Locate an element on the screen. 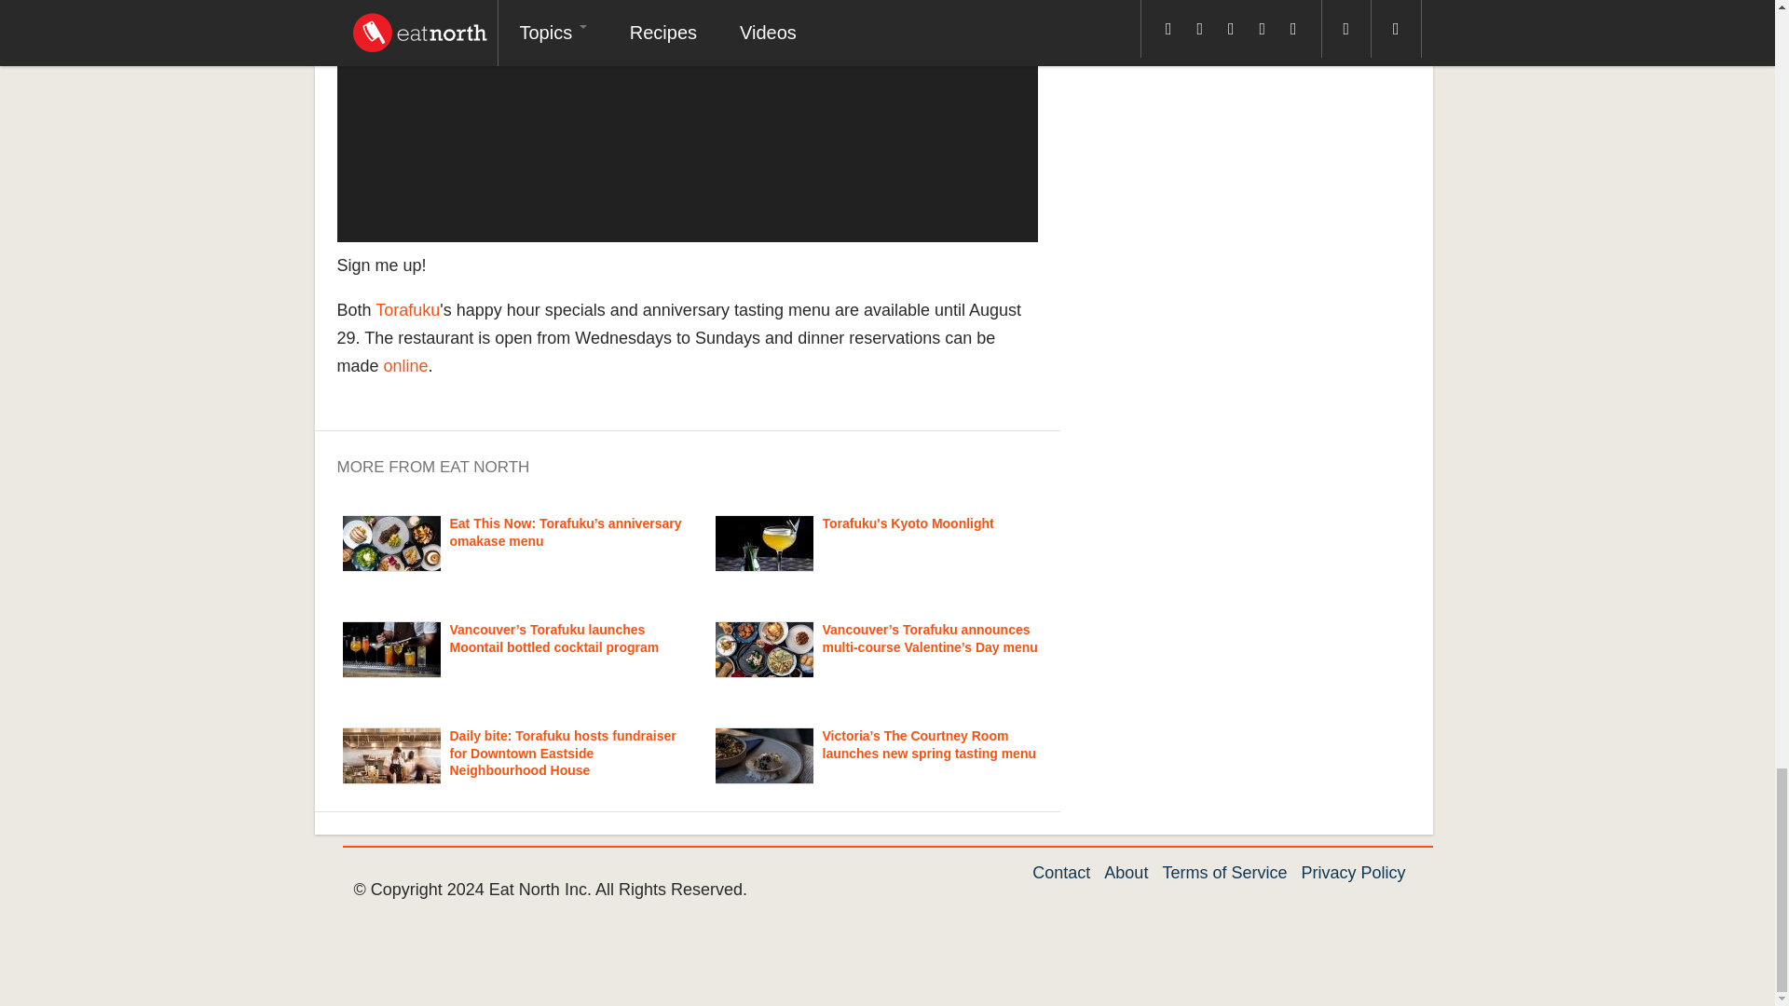 This screenshot has height=1006, width=1789. Torafuku is located at coordinates (408, 309).